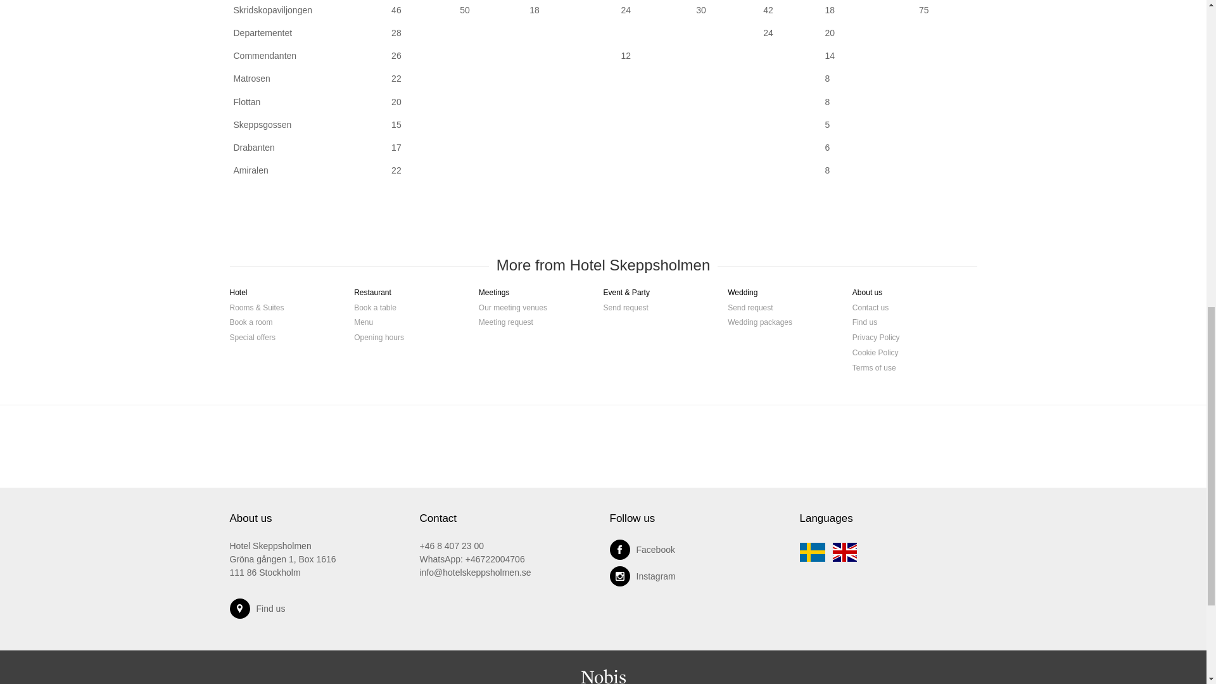 The height and width of the screenshot is (684, 1216). Describe the element at coordinates (252, 341) in the screenshot. I see `Special offers` at that location.